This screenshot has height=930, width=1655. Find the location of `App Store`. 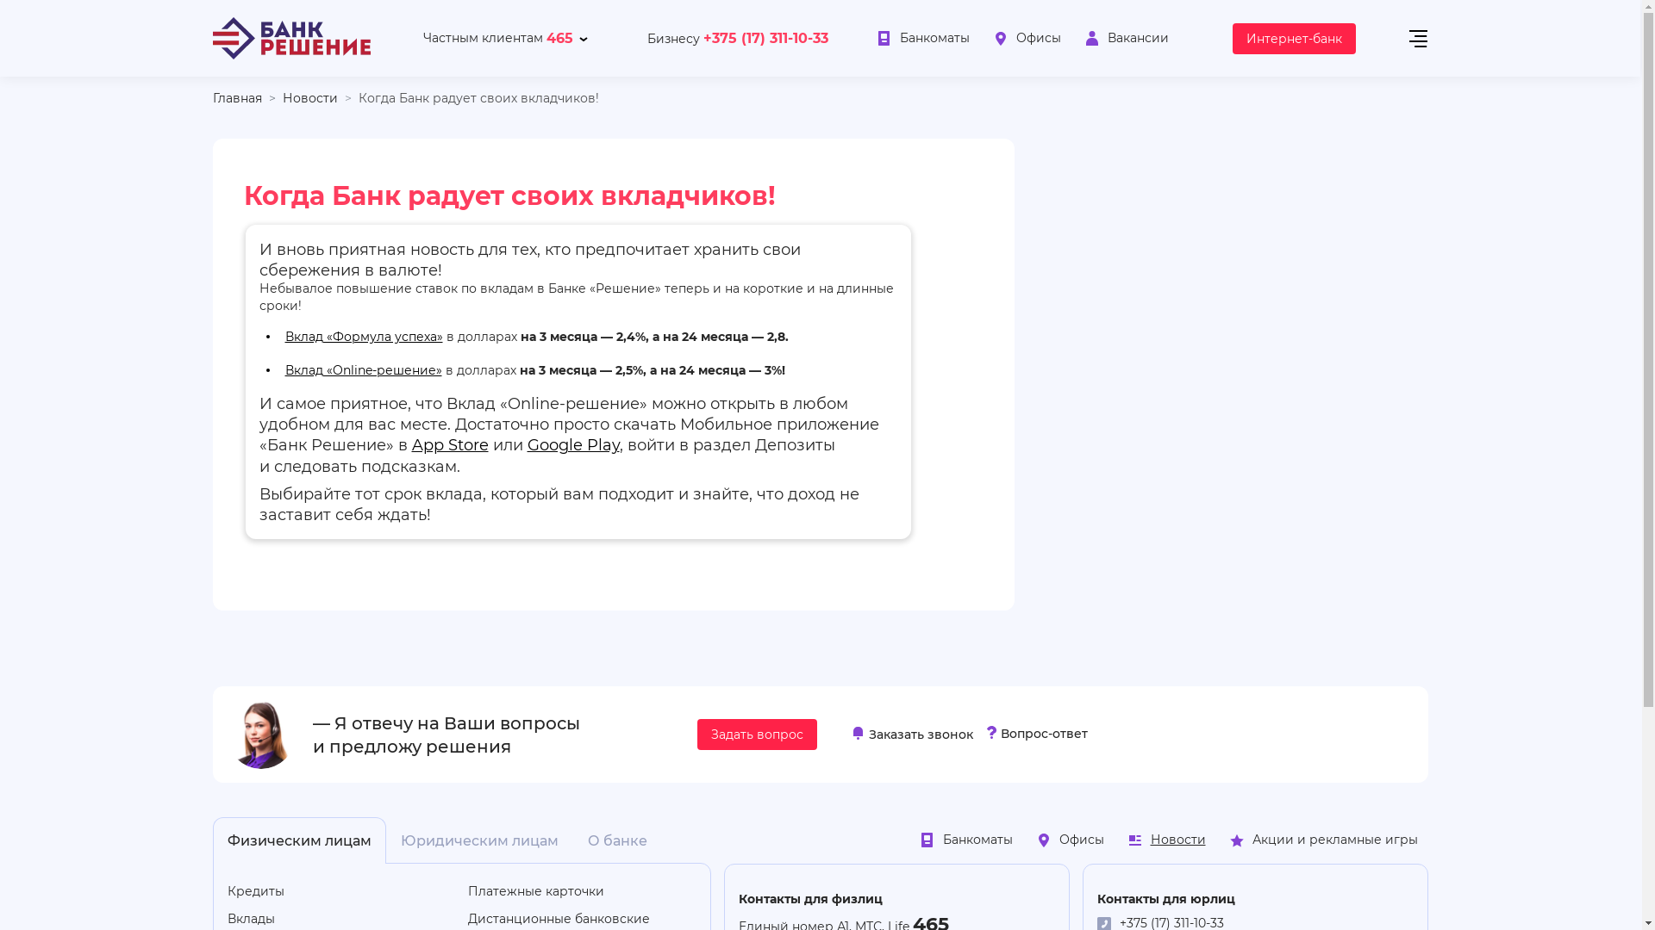

App Store is located at coordinates (450, 444).